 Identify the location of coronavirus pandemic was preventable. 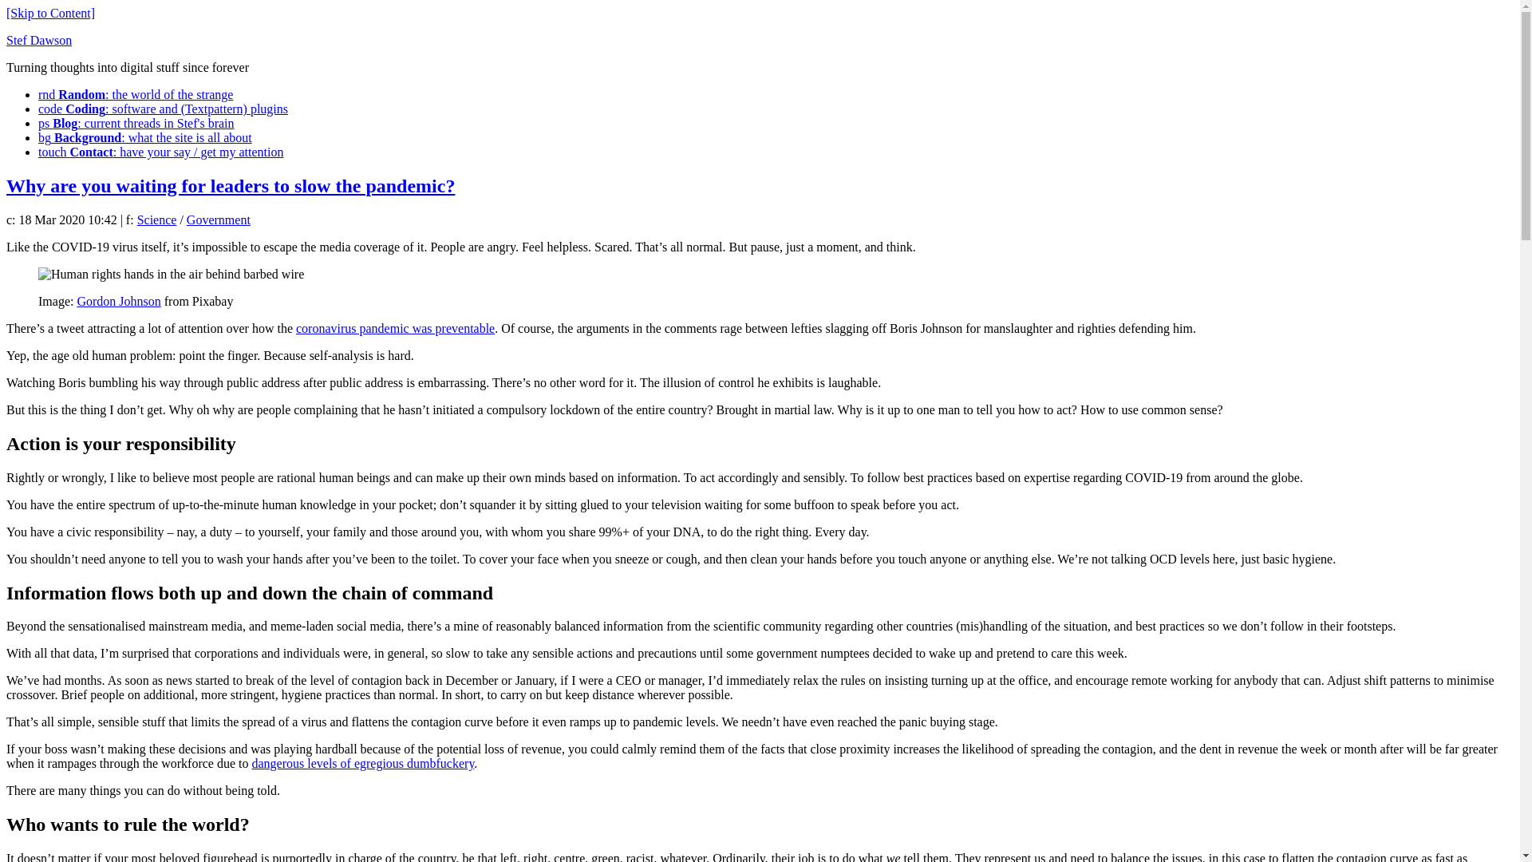
(395, 328).